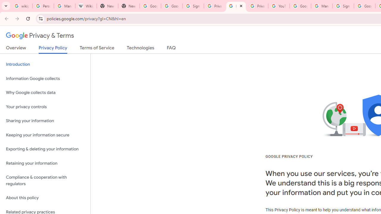  Describe the element at coordinates (107, 6) in the screenshot. I see `New Tab` at that location.